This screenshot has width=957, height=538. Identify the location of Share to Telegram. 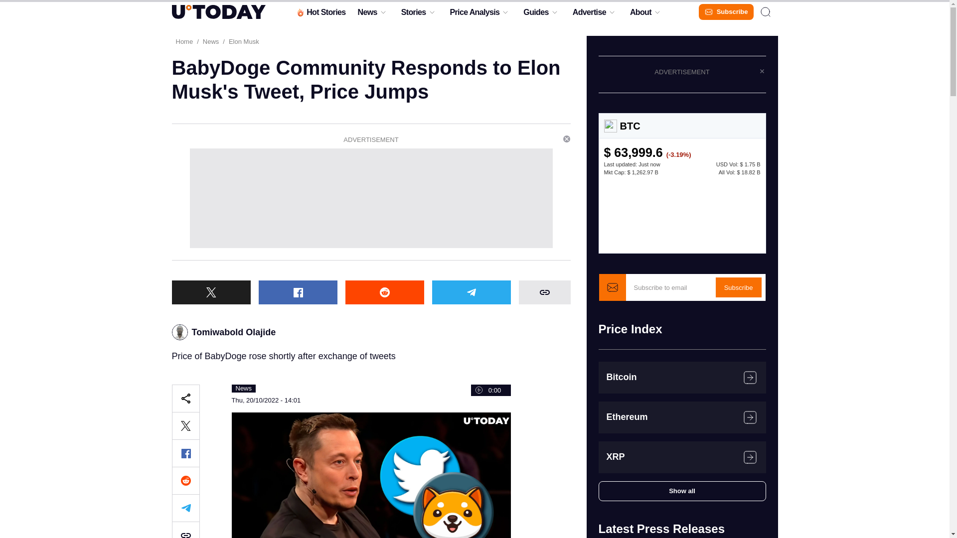
(185, 508).